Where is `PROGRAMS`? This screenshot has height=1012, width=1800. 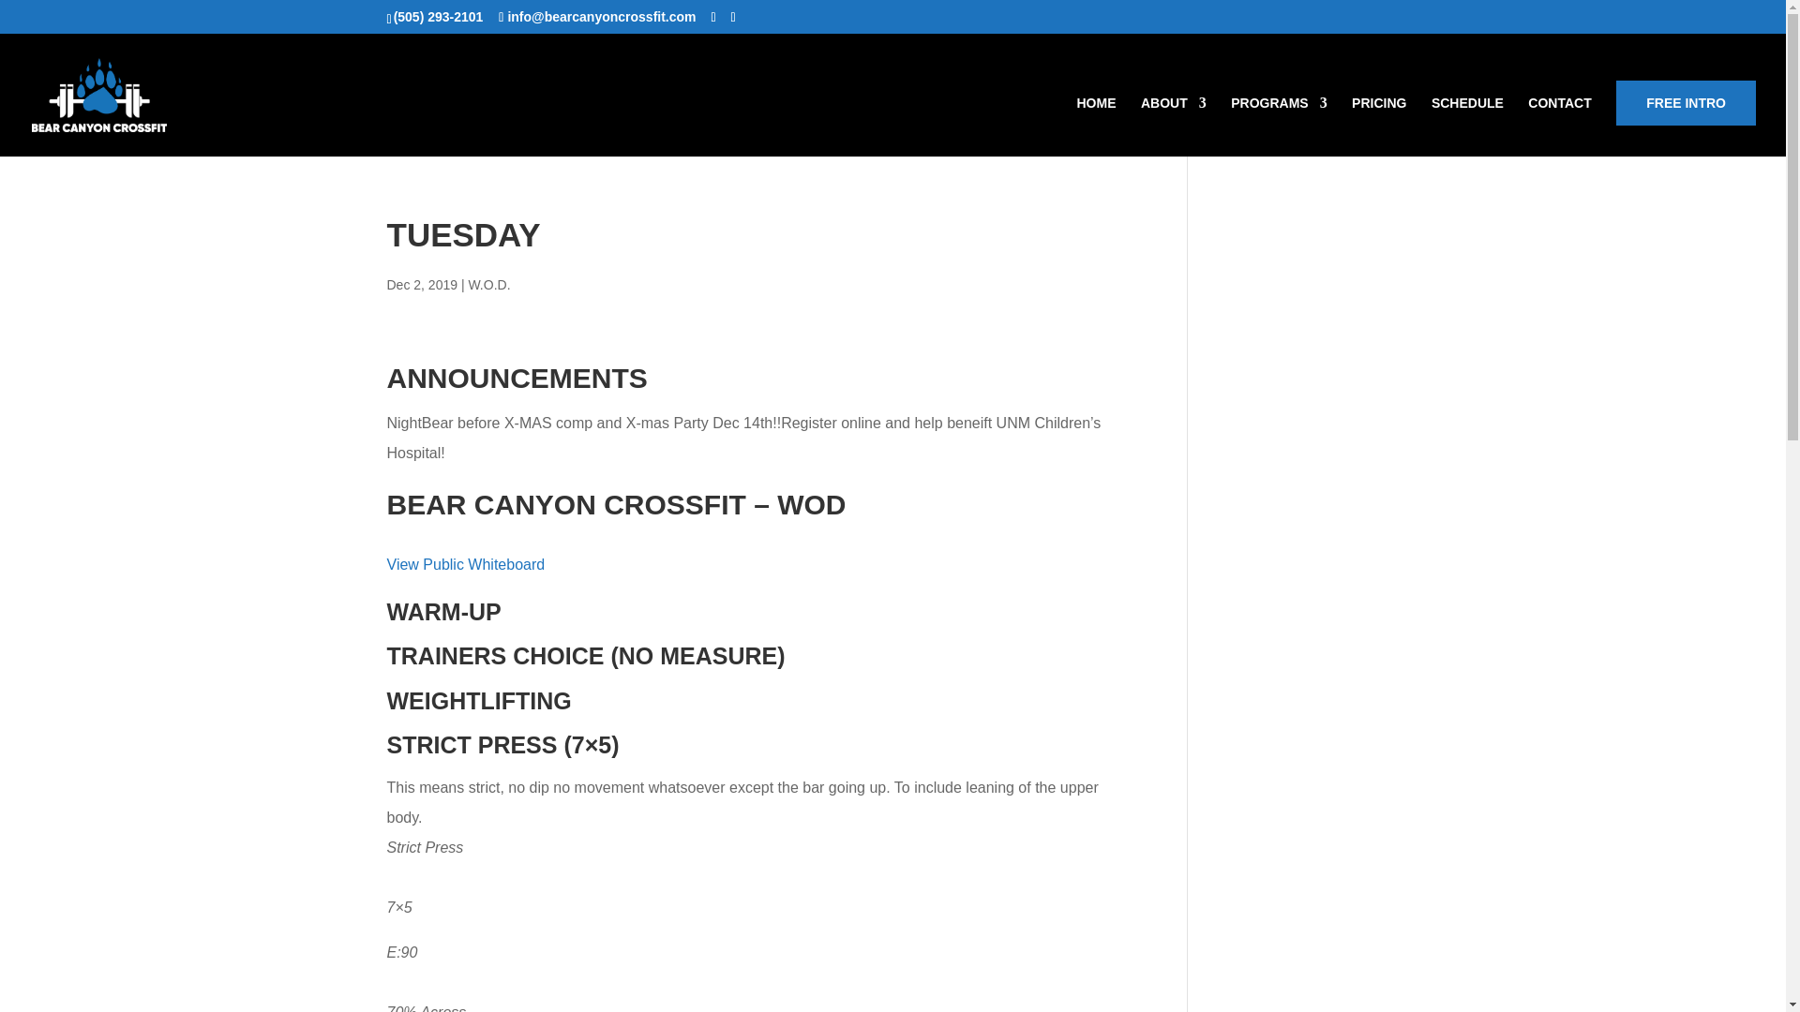
PROGRAMS is located at coordinates (1279, 126).